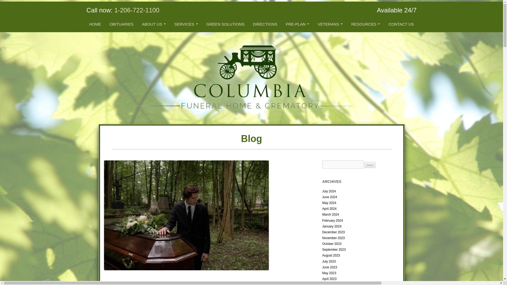  I want to click on RESOURCES..., so click(365, 24).